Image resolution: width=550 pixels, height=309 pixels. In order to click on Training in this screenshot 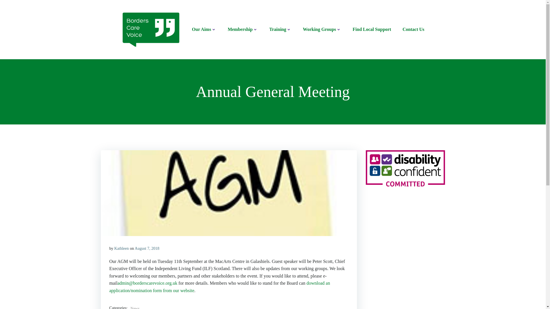, I will do `click(280, 29)`.